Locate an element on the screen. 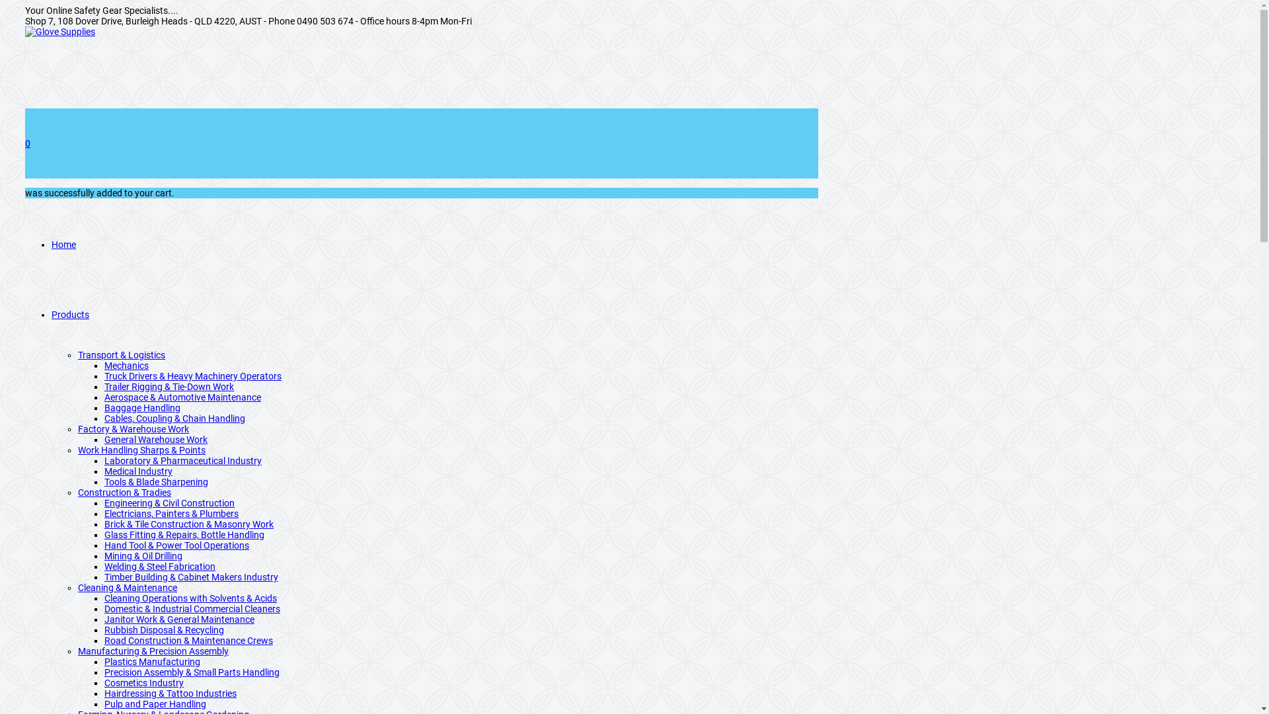 The height and width of the screenshot is (714, 1269). 0 is located at coordinates (422, 143).